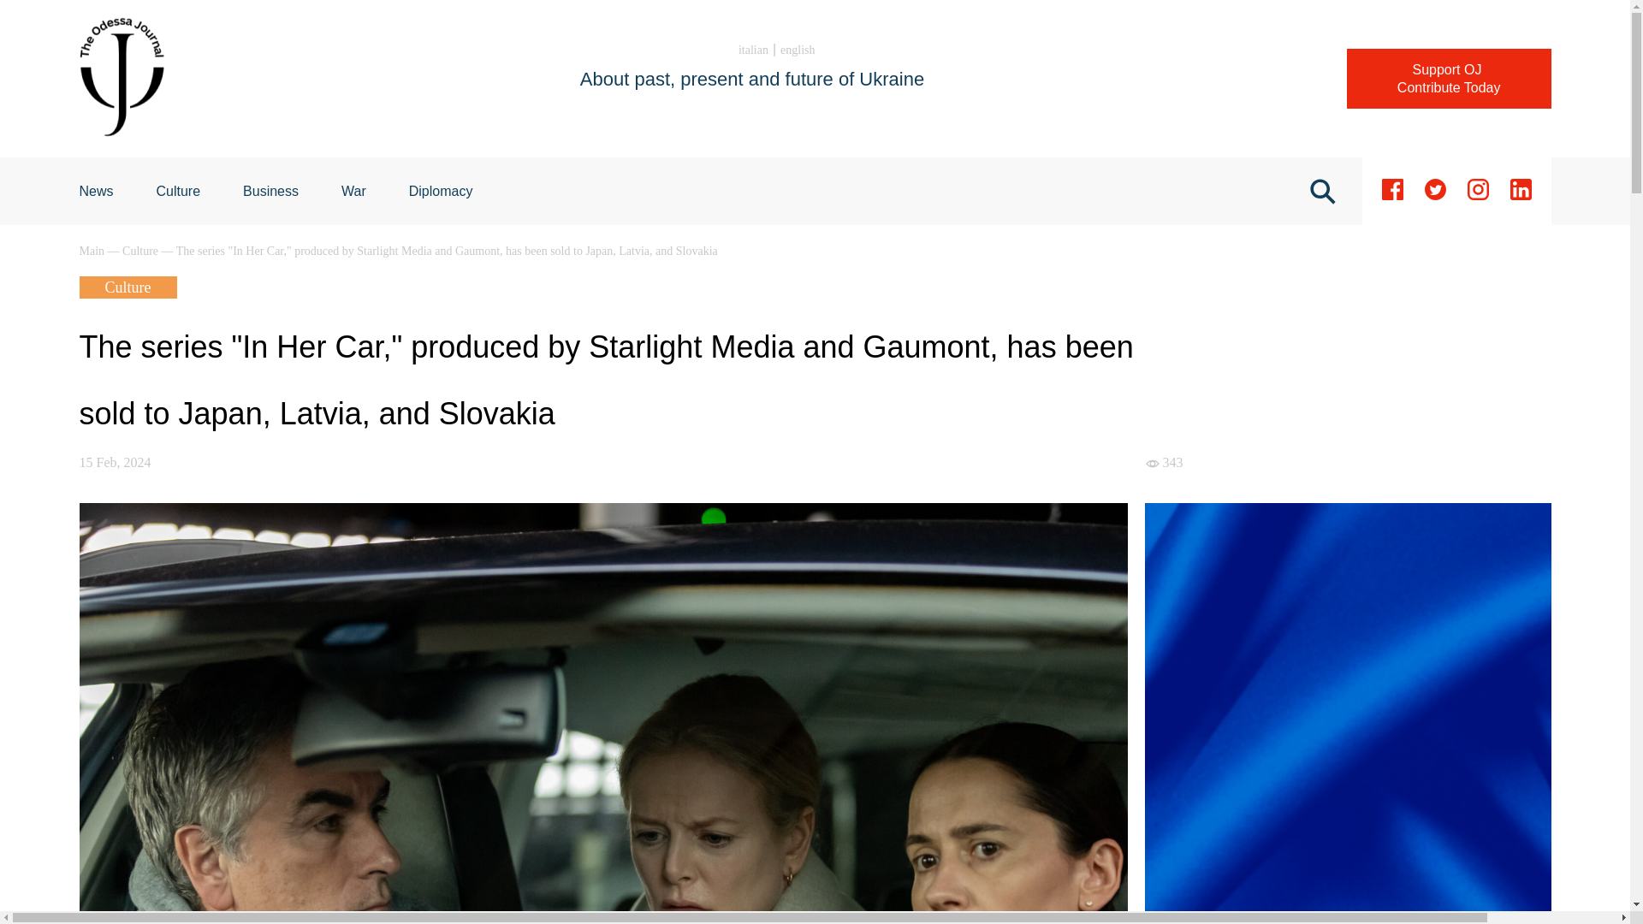 Image resolution: width=1643 pixels, height=924 pixels. Describe the element at coordinates (92, 252) in the screenshot. I see `Business` at that location.